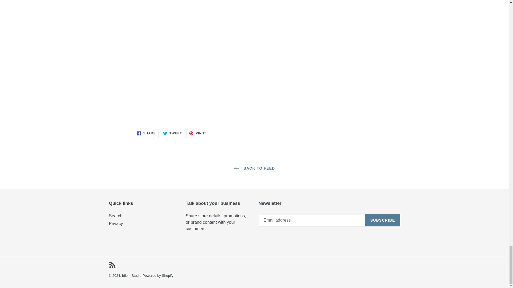 The height and width of the screenshot is (288, 513). Describe the element at coordinates (172, 133) in the screenshot. I see `RSS` at that location.